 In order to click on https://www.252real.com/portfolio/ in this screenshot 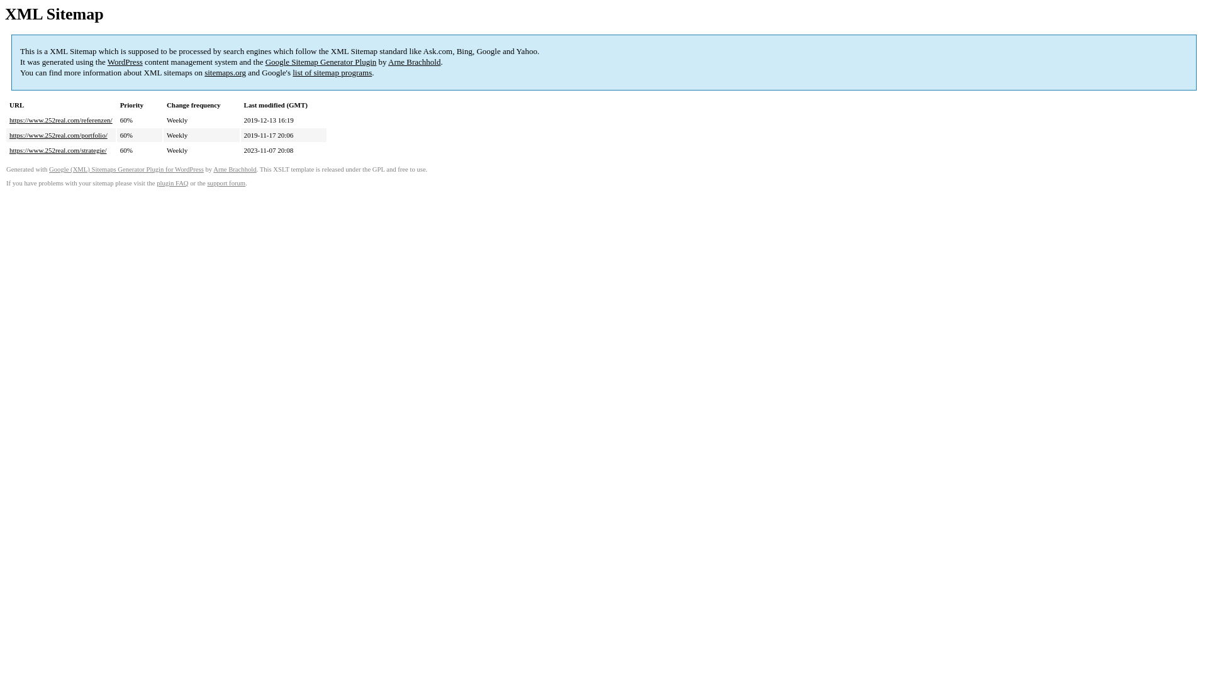, I will do `click(59, 135)`.